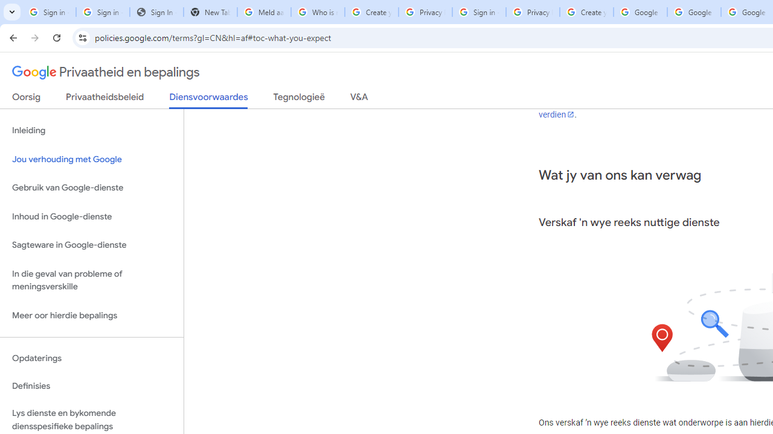 This screenshot has height=434, width=773. What do you see at coordinates (157, 12) in the screenshot?
I see `Sign In - USA TODAY` at bounding box center [157, 12].